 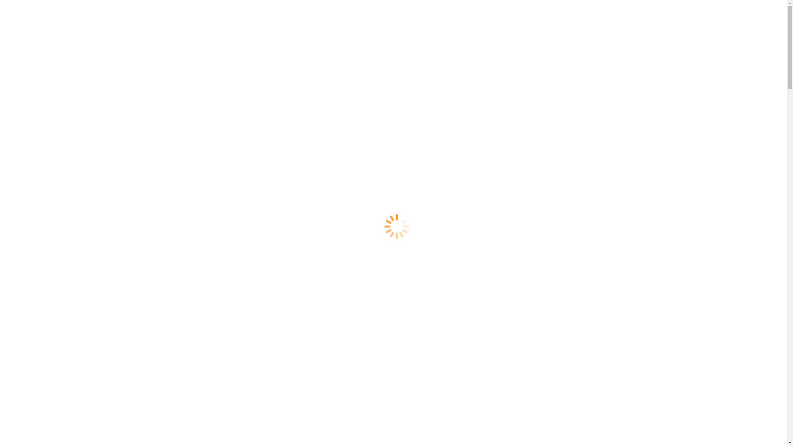 I want to click on LUXURY HOME BUILDERS SYDNEY, so click(x=92, y=351).